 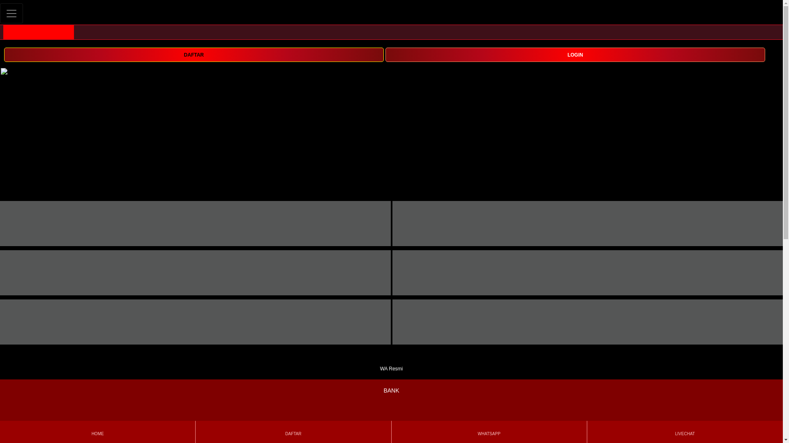 What do you see at coordinates (575, 55) in the screenshot?
I see `LOGIN` at bounding box center [575, 55].